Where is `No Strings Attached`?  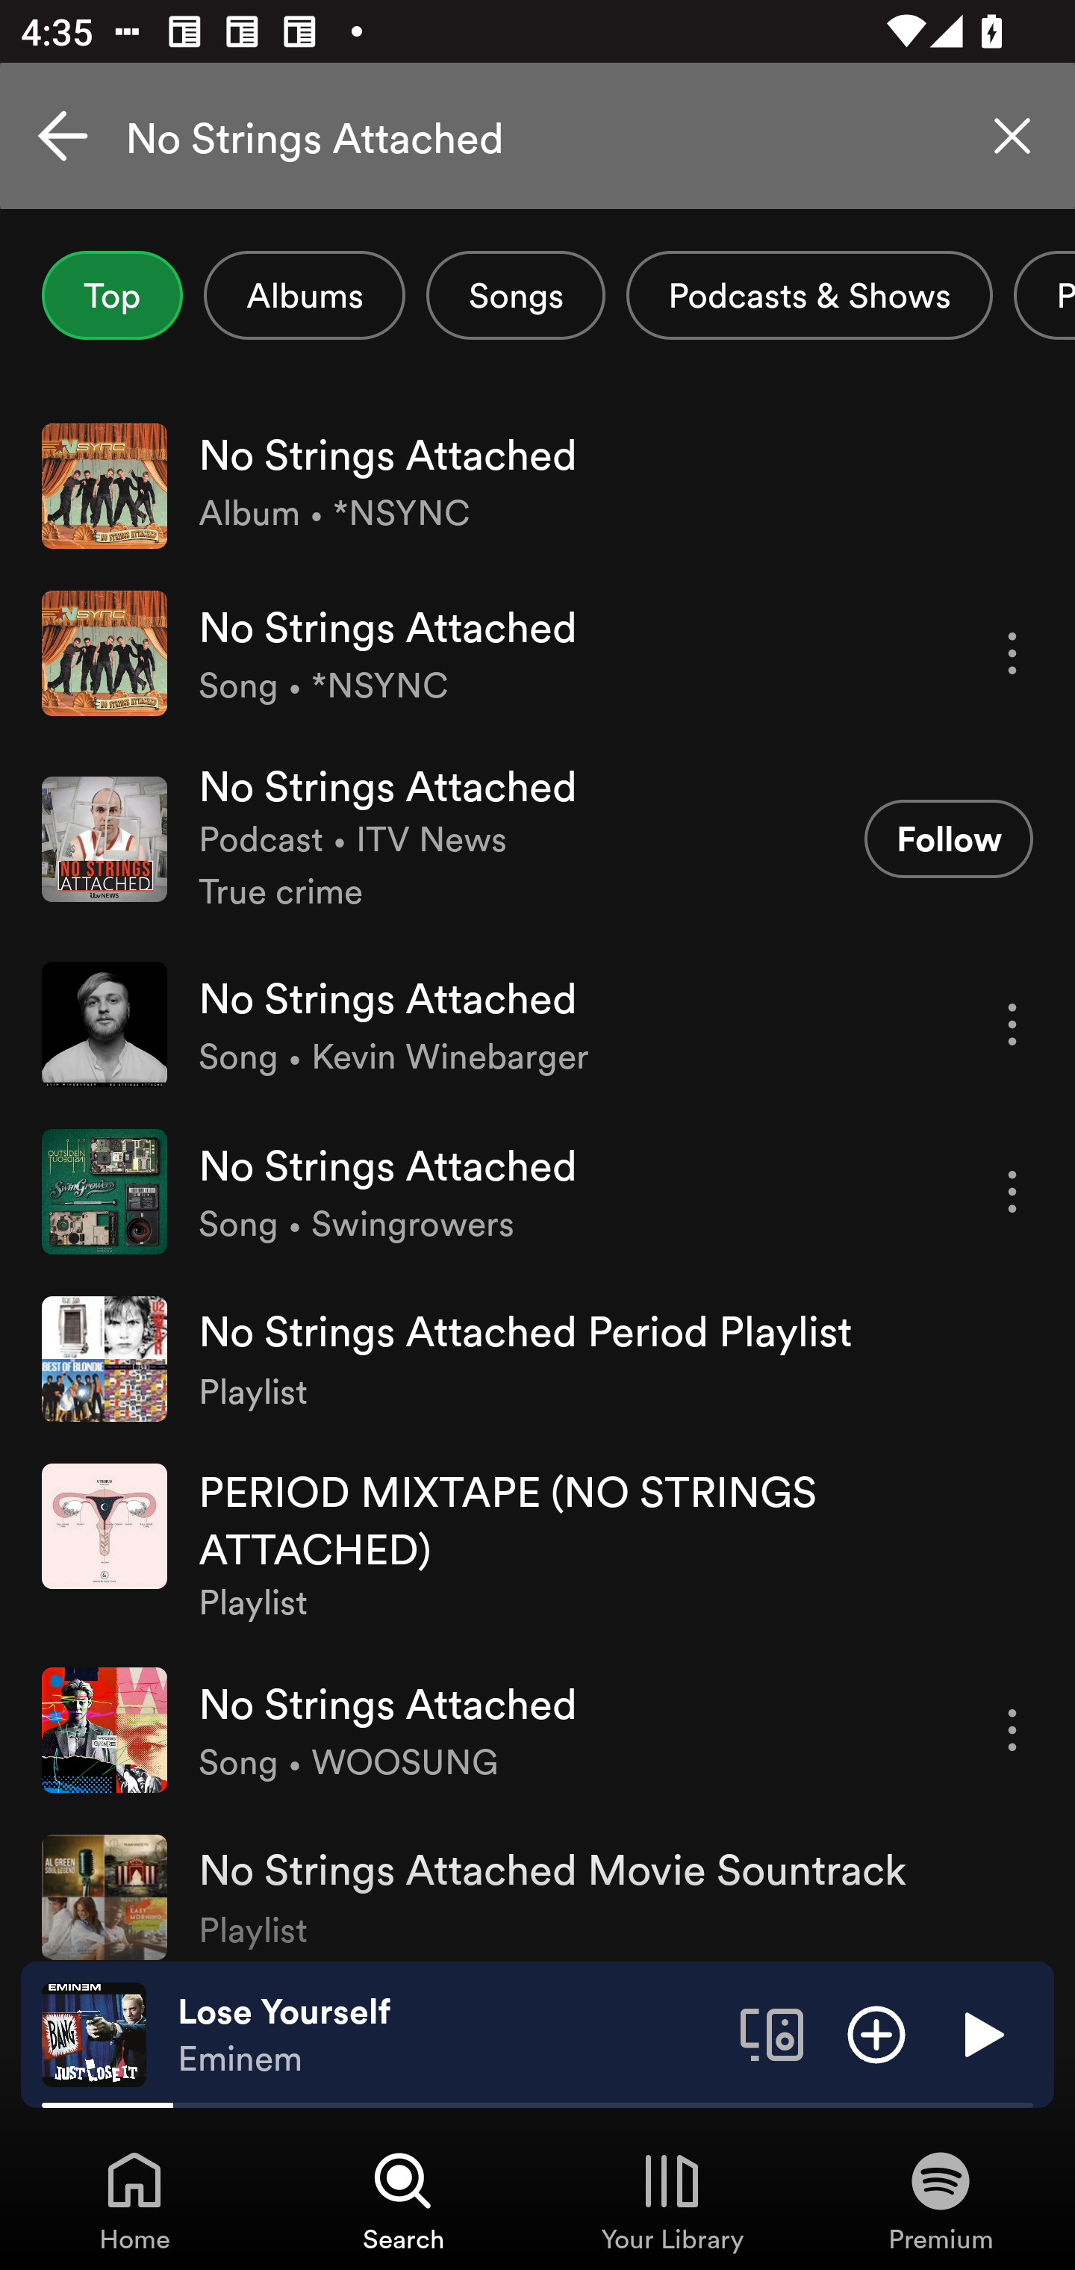 No Strings Attached is located at coordinates (537, 136).